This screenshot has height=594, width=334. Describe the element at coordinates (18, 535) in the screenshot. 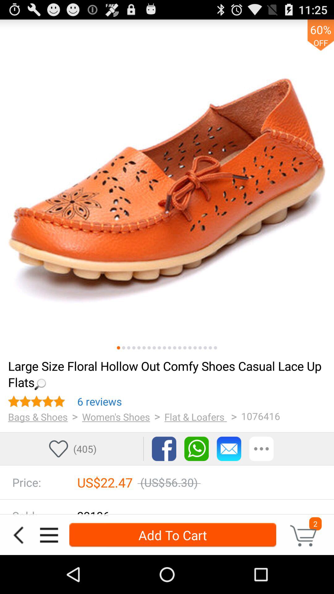

I see `go to previous` at that location.